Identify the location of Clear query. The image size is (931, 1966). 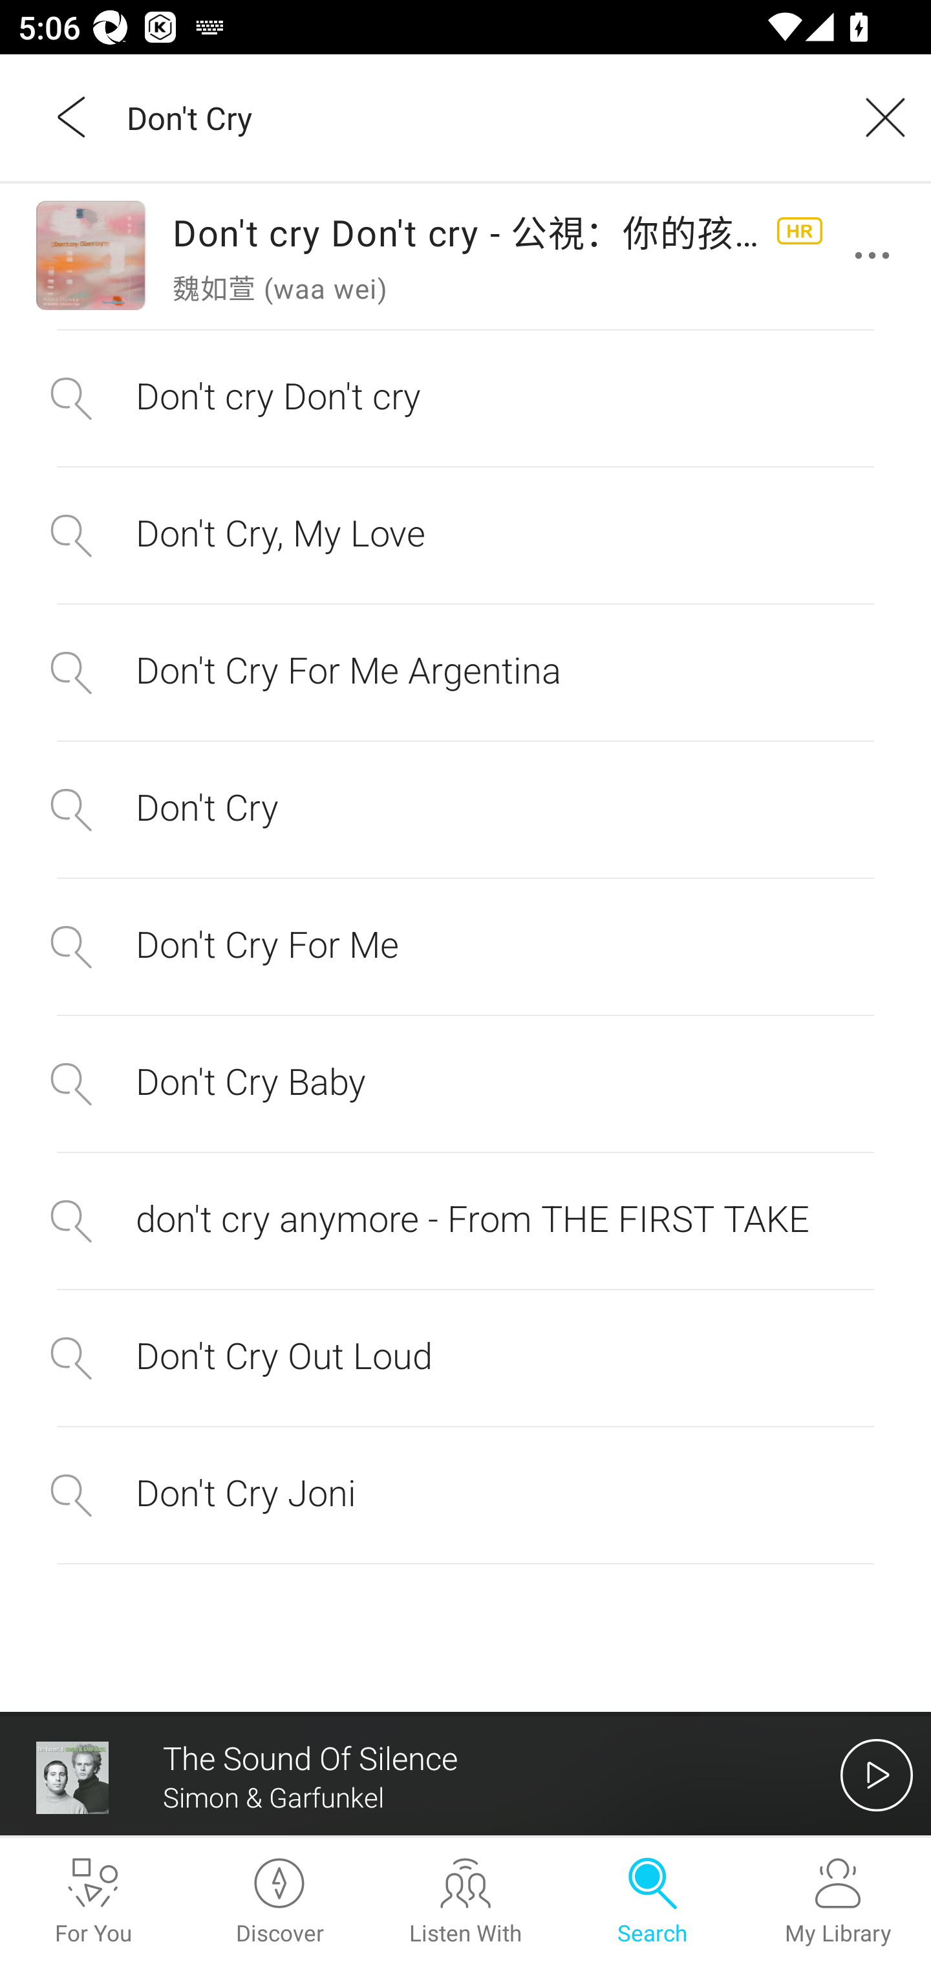
(877, 116).